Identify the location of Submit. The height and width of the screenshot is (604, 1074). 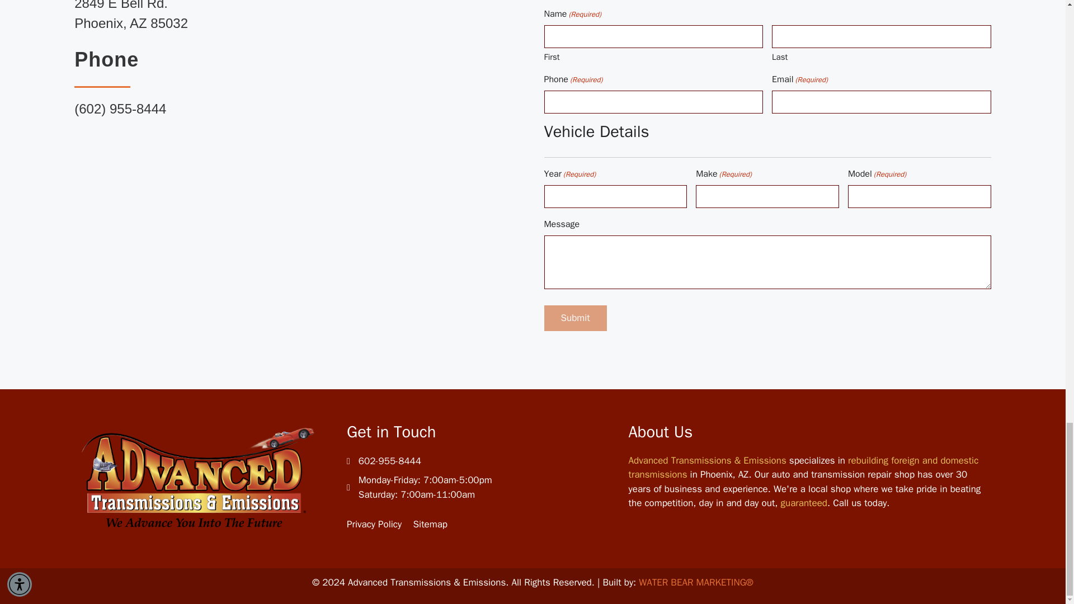
(575, 318).